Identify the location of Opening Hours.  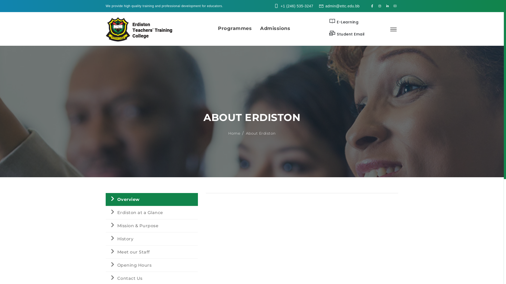
(152, 265).